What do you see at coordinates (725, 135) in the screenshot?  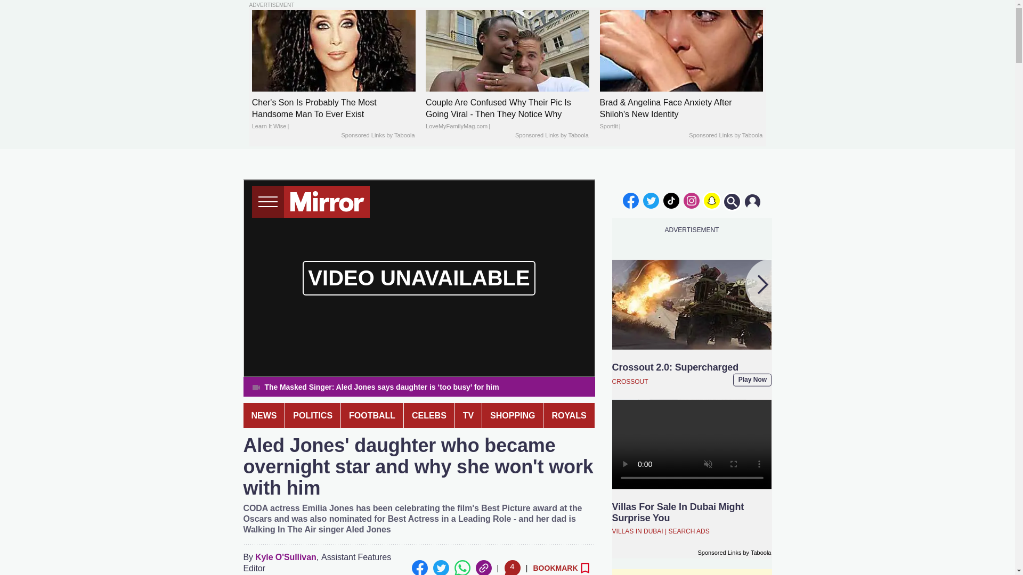 I see `Sponsored Links by Taboola` at bounding box center [725, 135].